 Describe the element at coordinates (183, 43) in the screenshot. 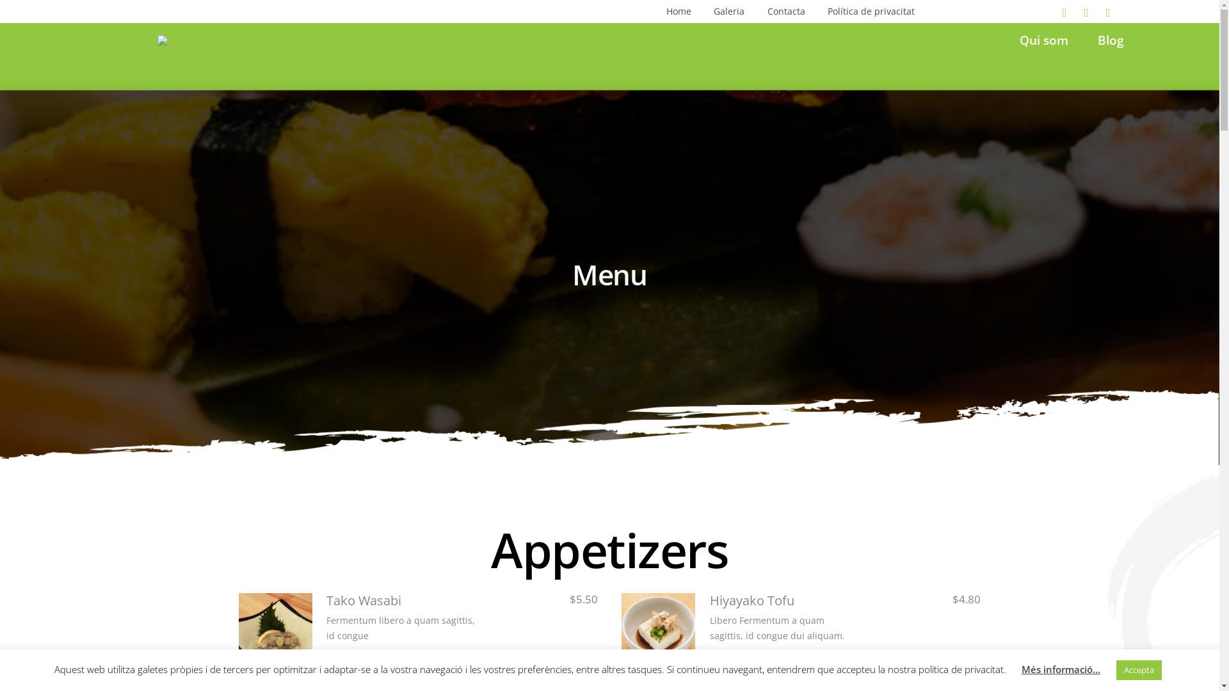

I see `logo_2x` at that location.